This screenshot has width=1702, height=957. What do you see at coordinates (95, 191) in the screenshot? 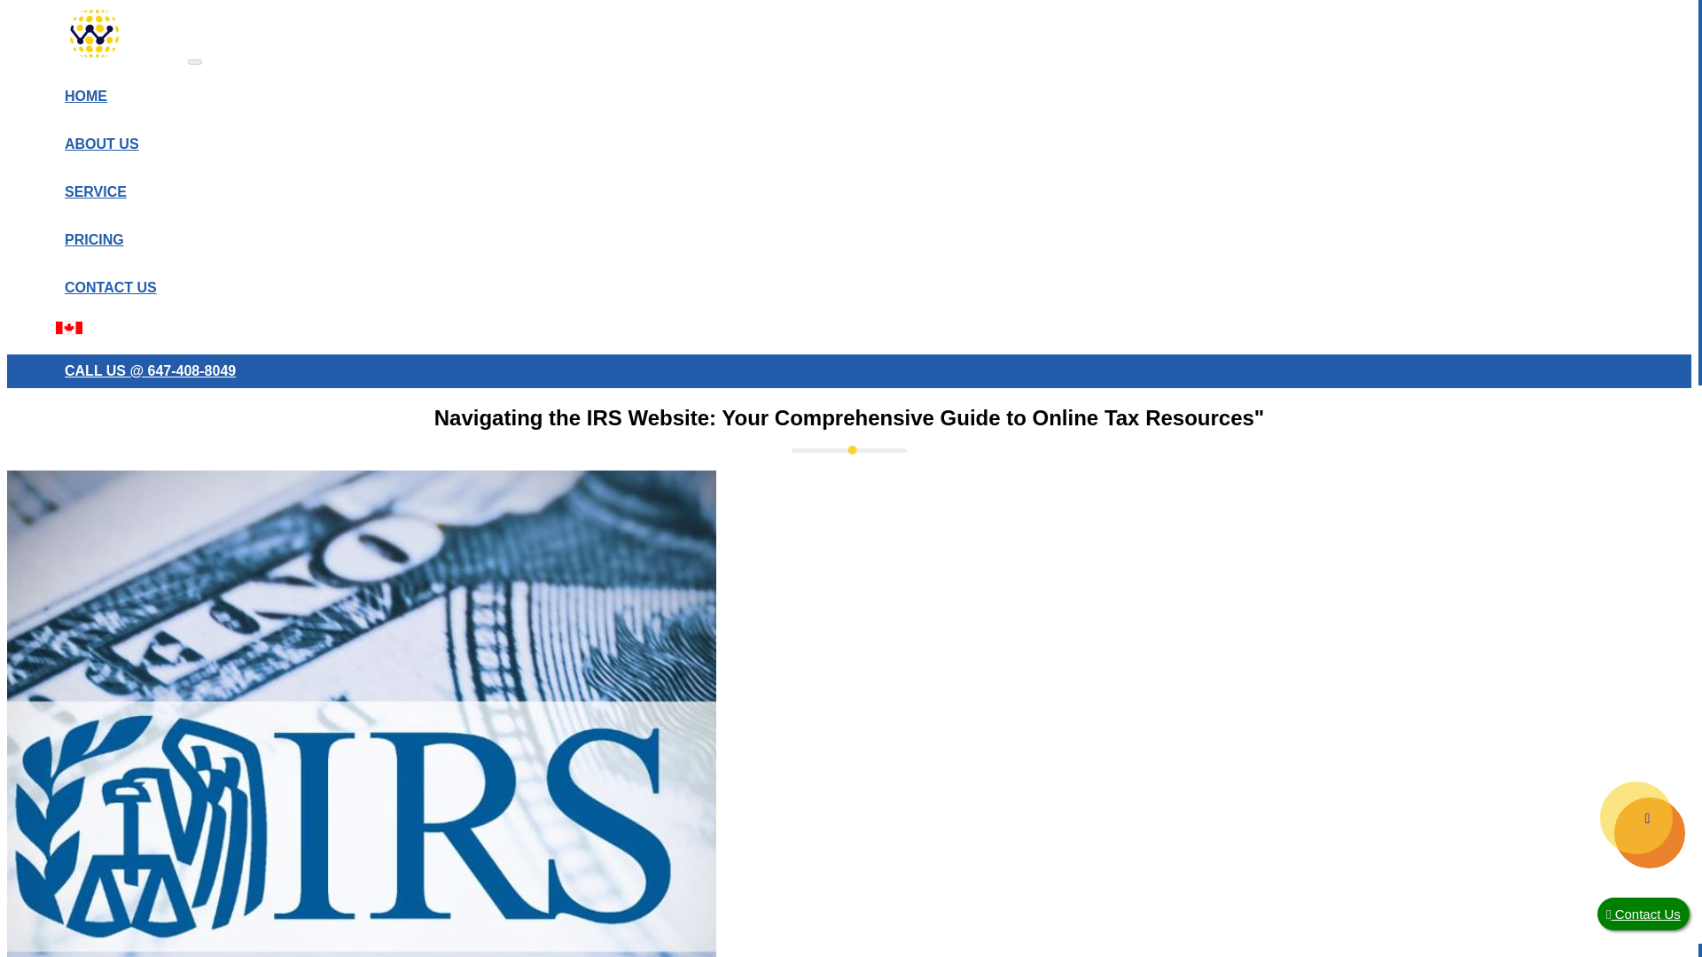
I see `SERVICE` at bounding box center [95, 191].